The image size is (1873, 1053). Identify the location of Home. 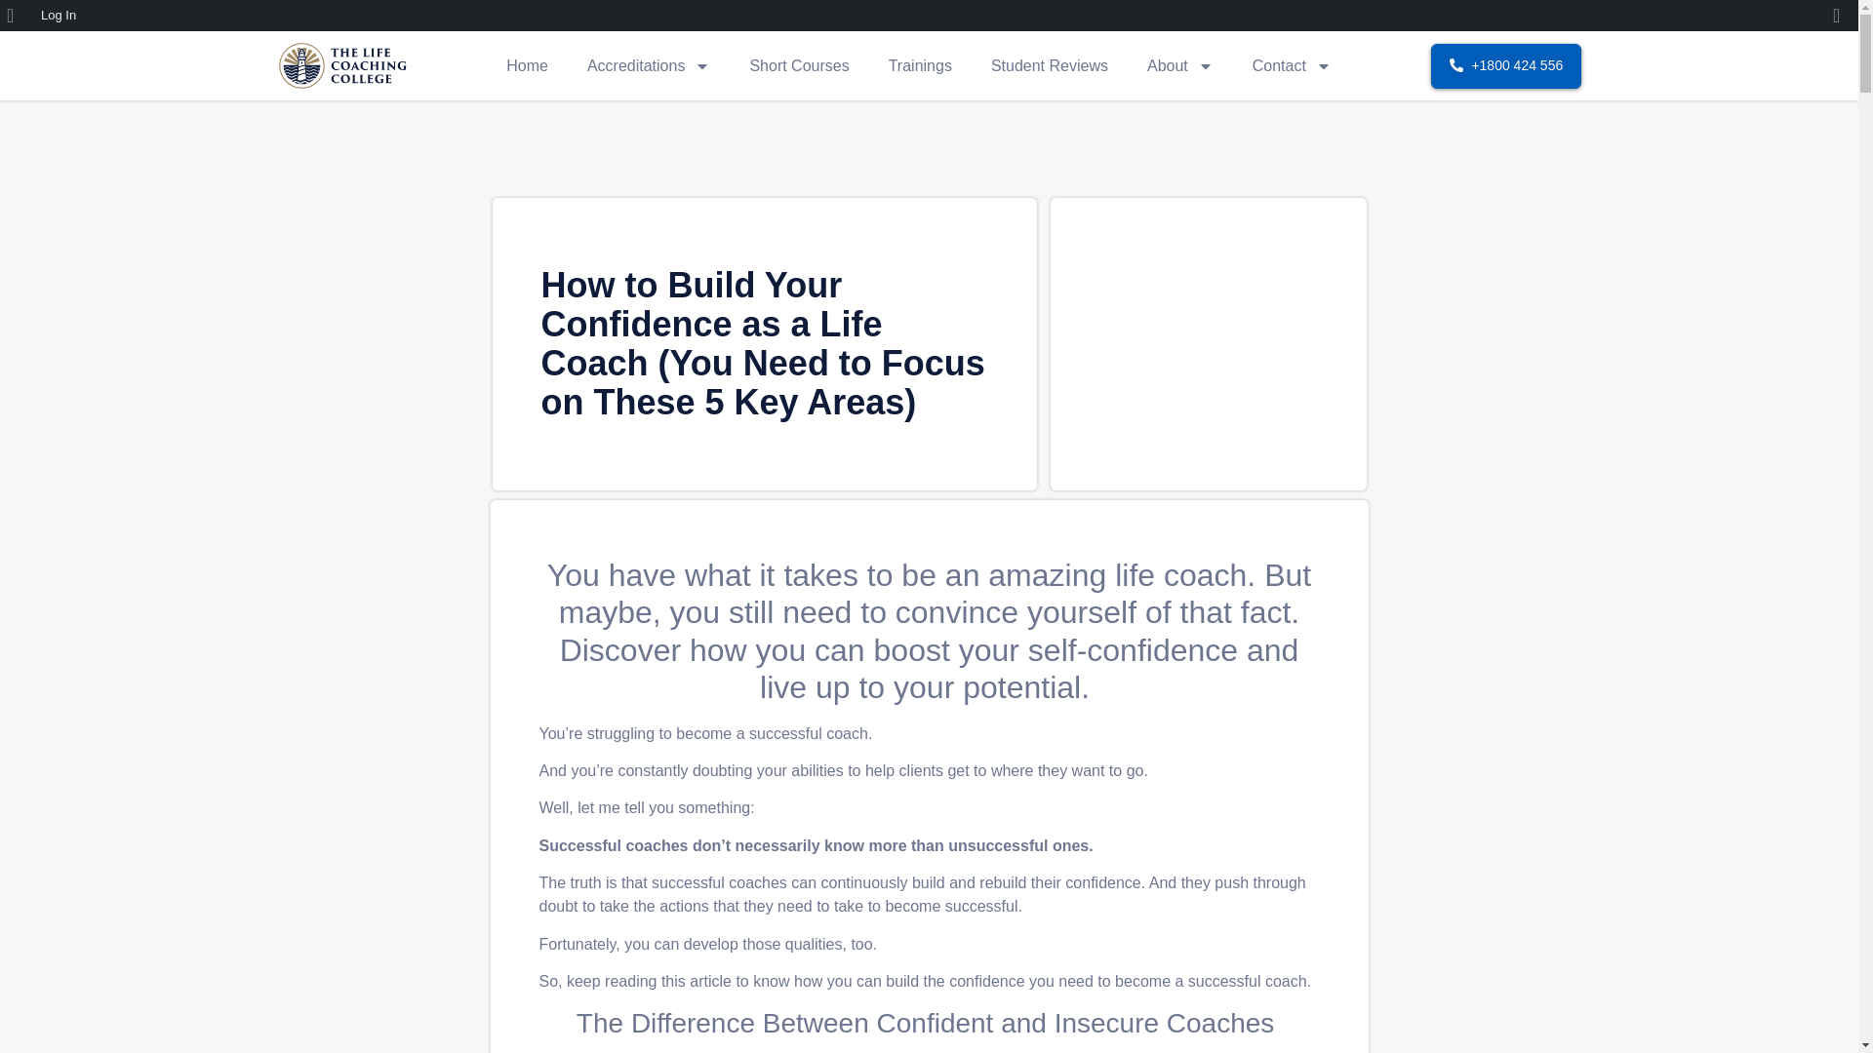
(527, 64).